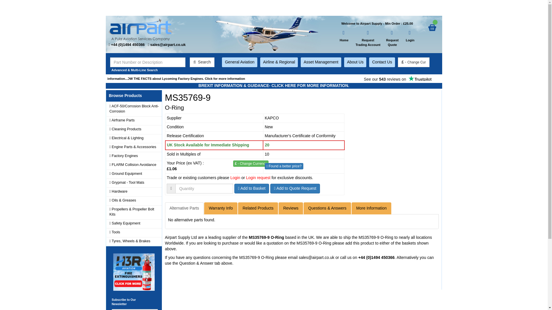 The image size is (552, 310). Describe the element at coordinates (355, 62) in the screenshot. I see ` Ground Equipment` at that location.